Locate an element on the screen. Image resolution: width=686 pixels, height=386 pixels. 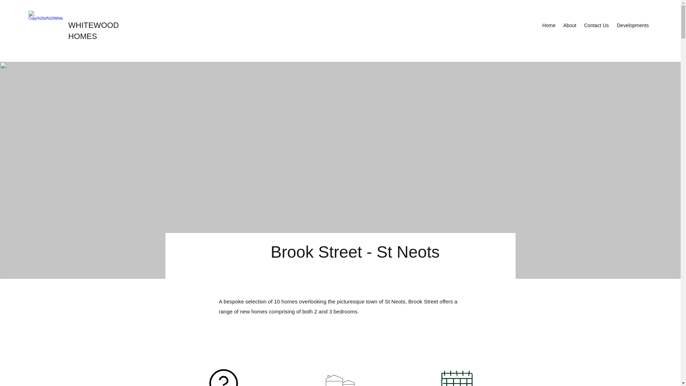
Developments is located at coordinates (632, 25).